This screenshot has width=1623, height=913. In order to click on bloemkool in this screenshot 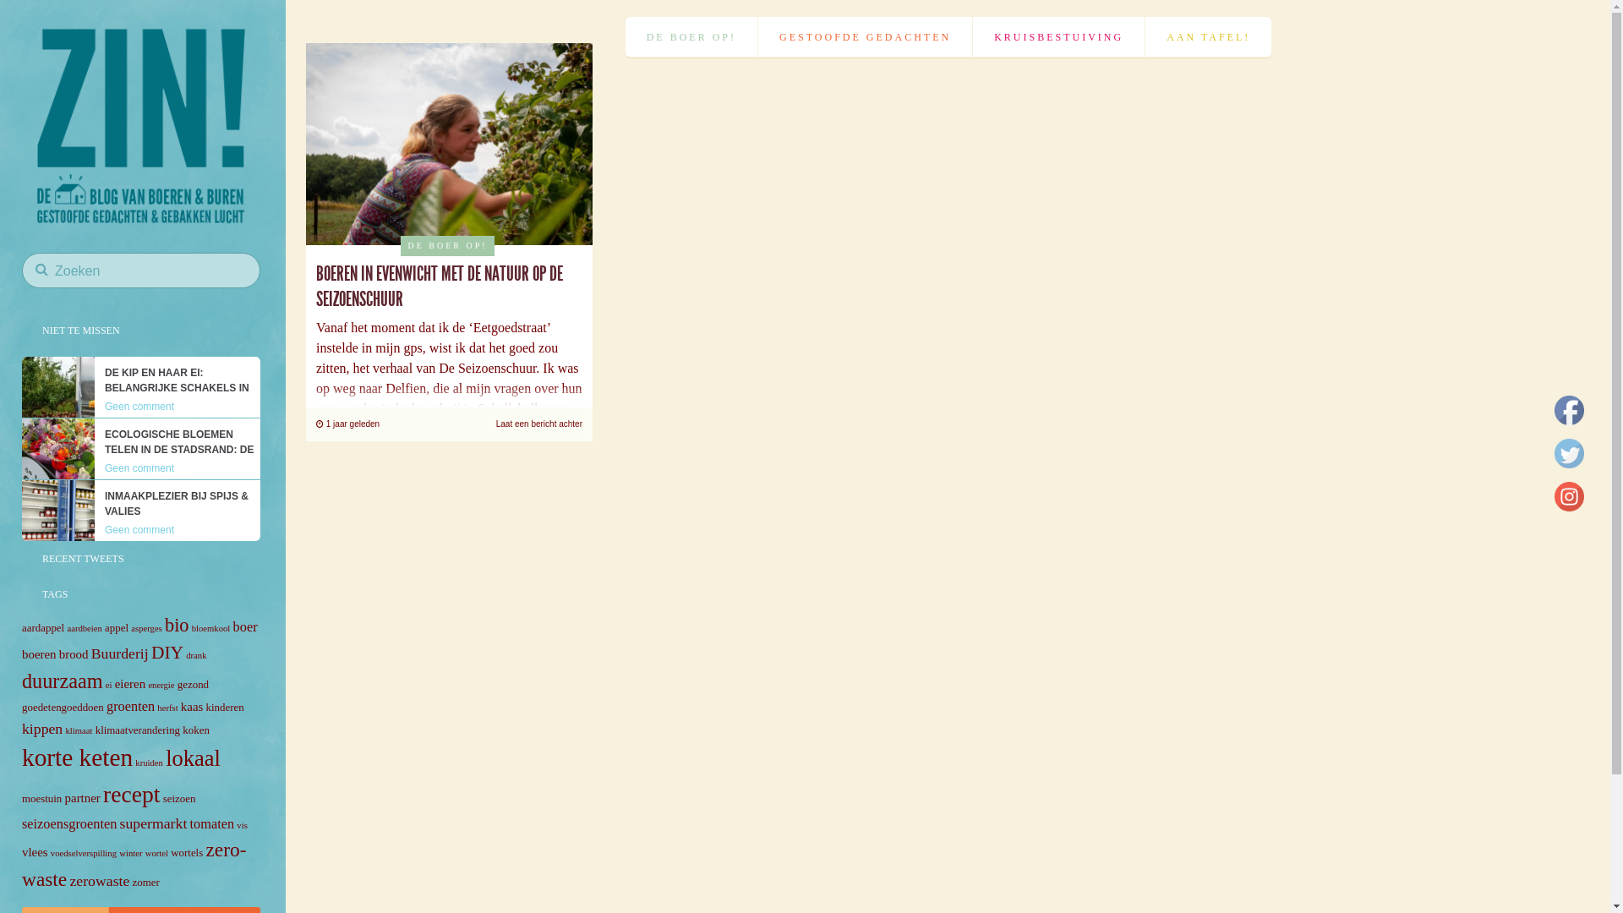, I will do `click(211, 629)`.